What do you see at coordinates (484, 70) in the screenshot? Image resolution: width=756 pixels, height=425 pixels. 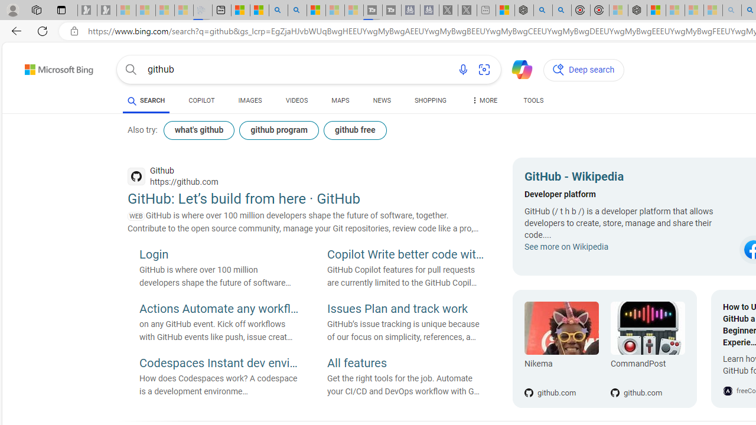 I see `Search using an image` at bounding box center [484, 70].